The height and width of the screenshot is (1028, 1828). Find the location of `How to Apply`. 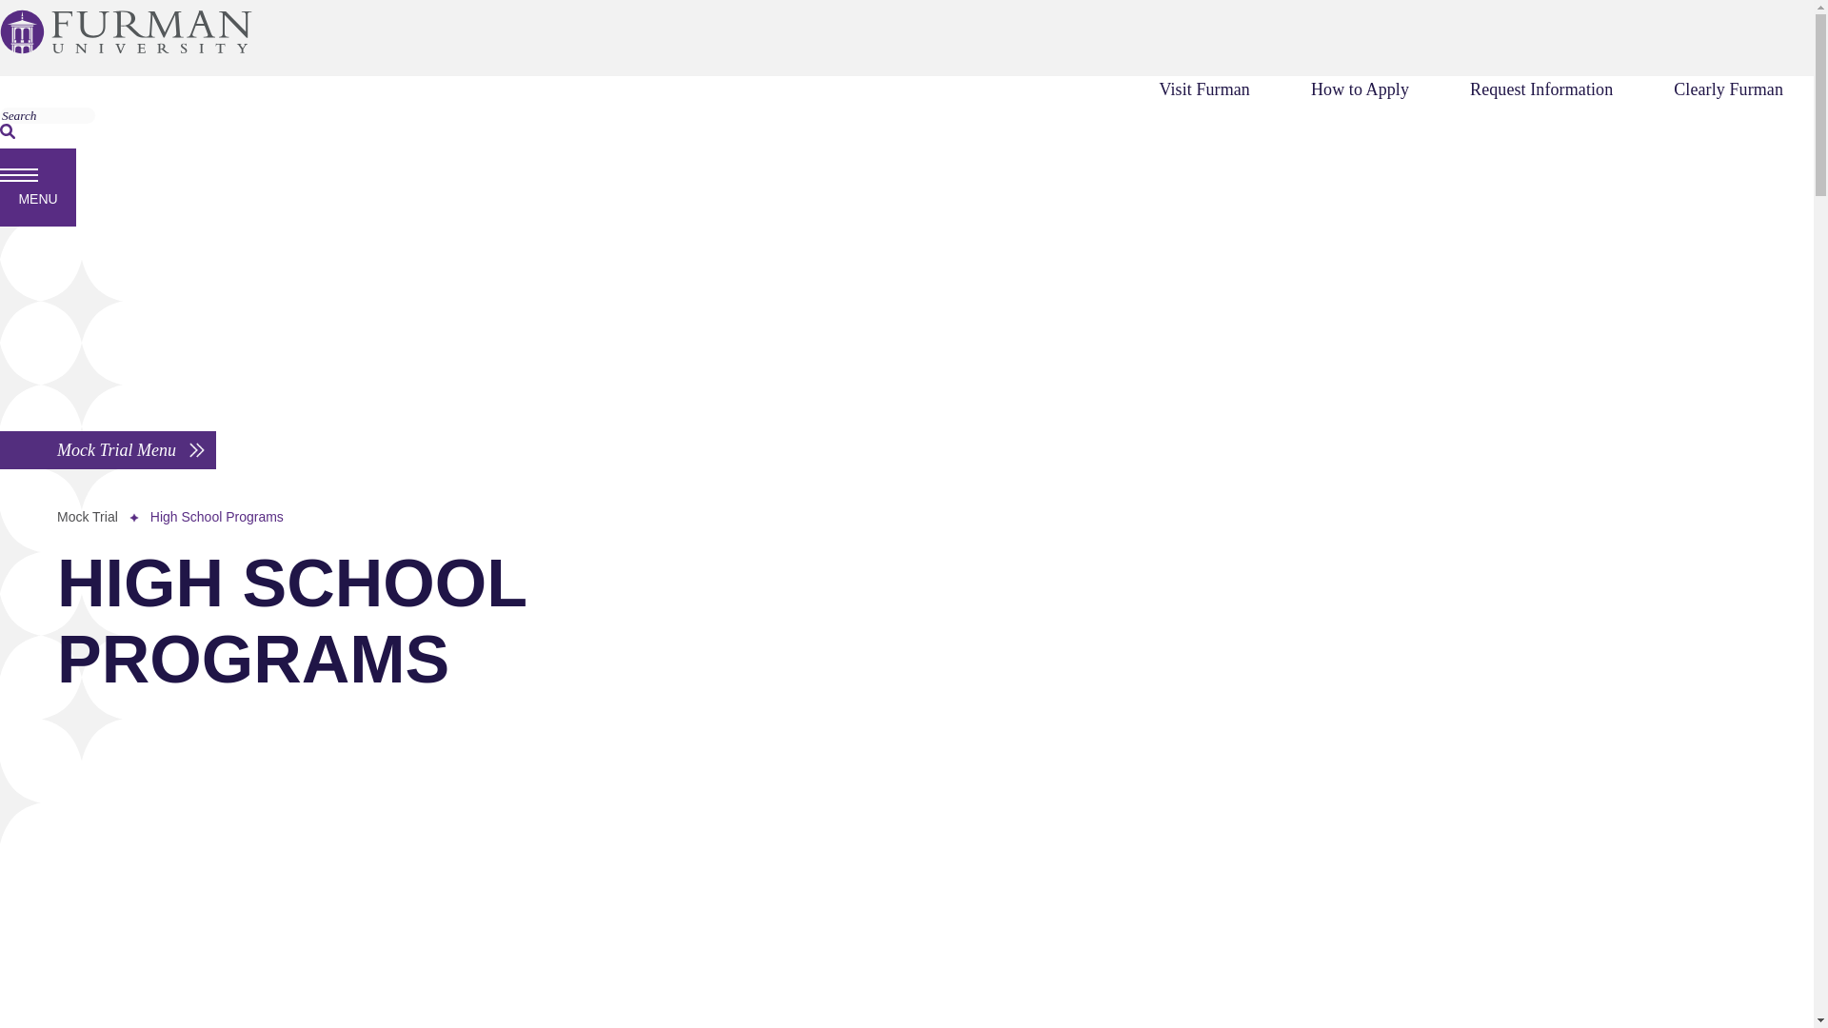

How to Apply is located at coordinates (1360, 89).